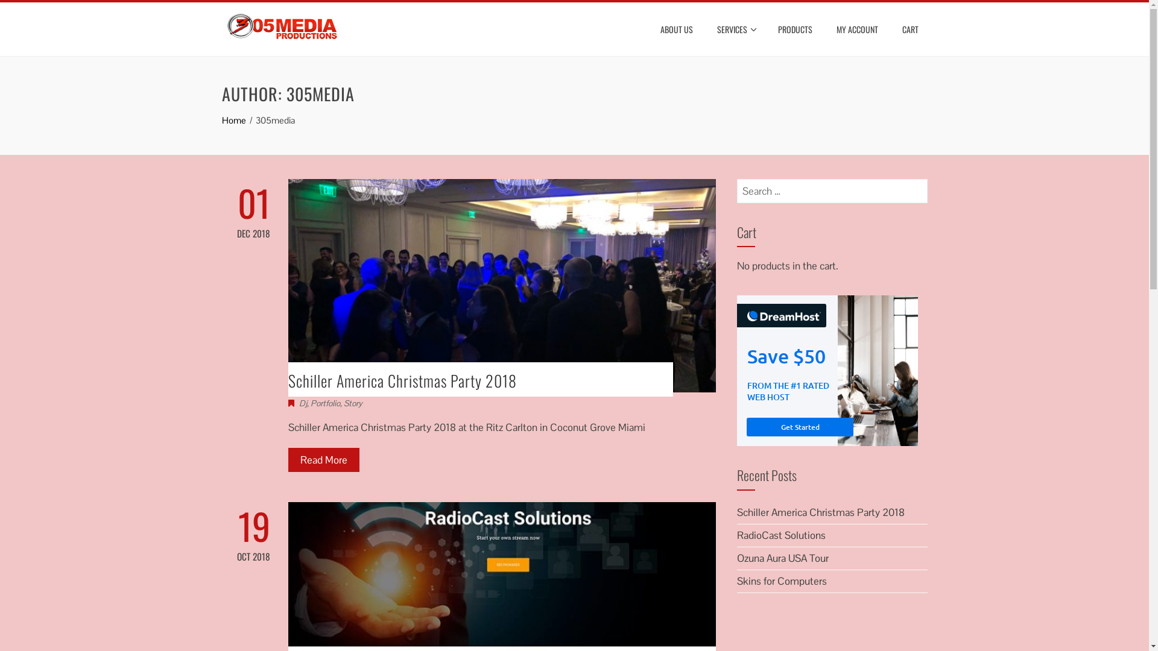 The image size is (1158, 651). What do you see at coordinates (783, 558) in the screenshot?
I see `Ozuna Aura USA Tour` at bounding box center [783, 558].